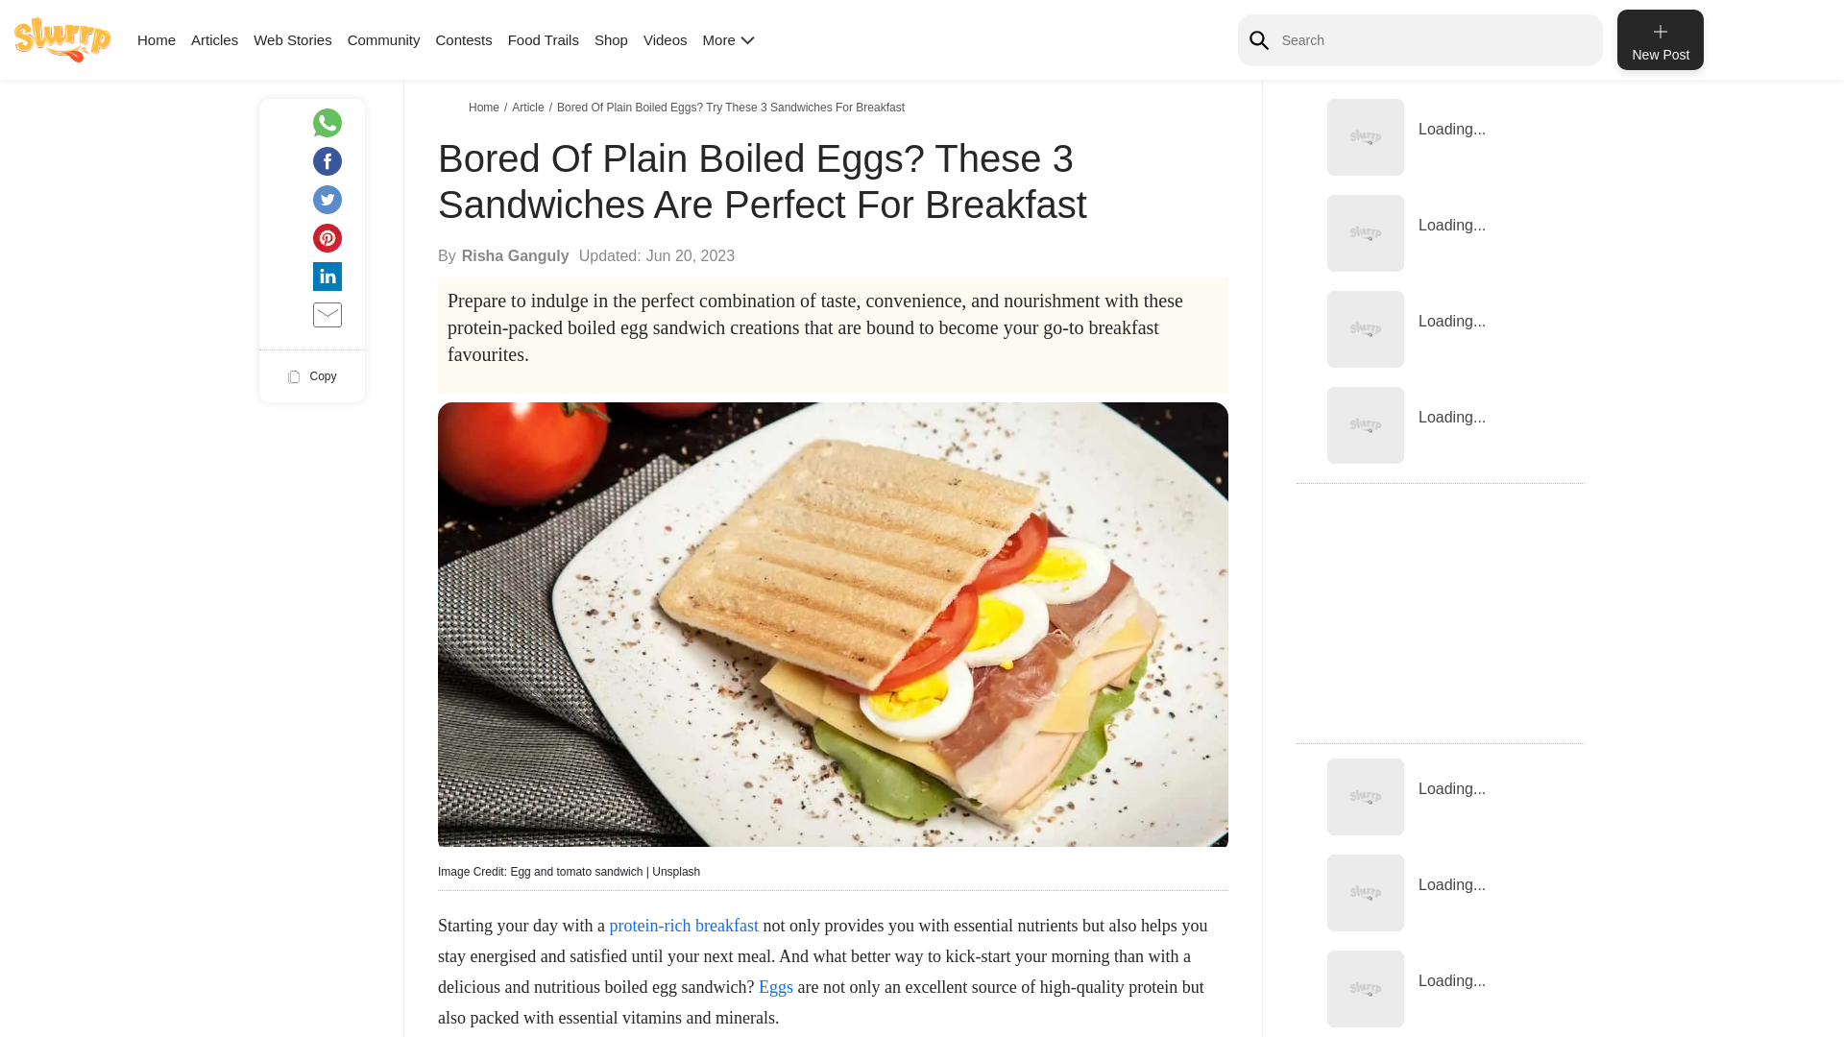 This screenshot has width=1844, height=1037. I want to click on Home, so click(156, 39).